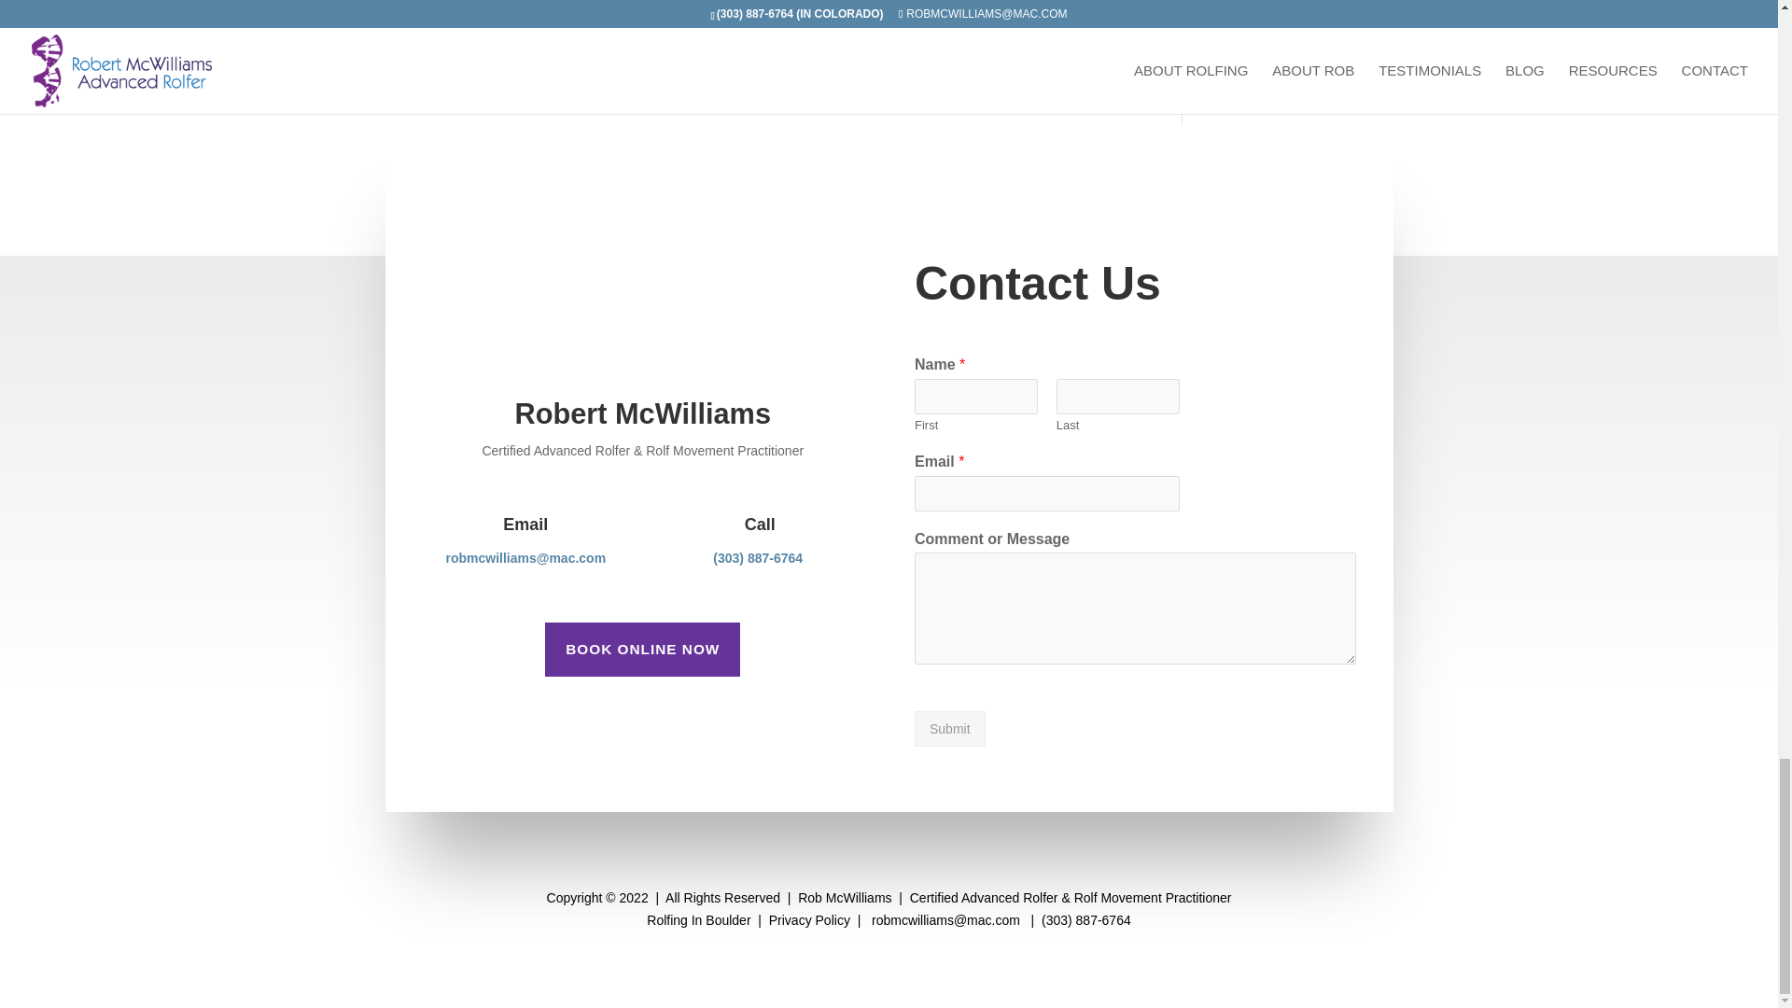  I want to click on Submit, so click(950, 729).